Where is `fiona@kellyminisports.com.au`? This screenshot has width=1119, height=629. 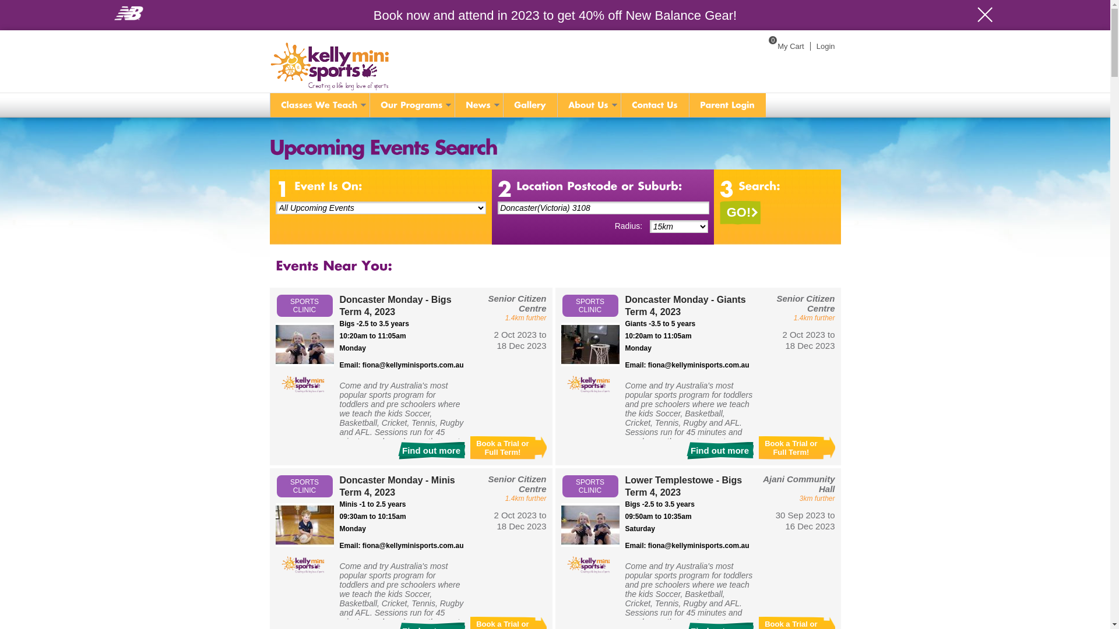
fiona@kellyminisports.com.au is located at coordinates (699, 546).